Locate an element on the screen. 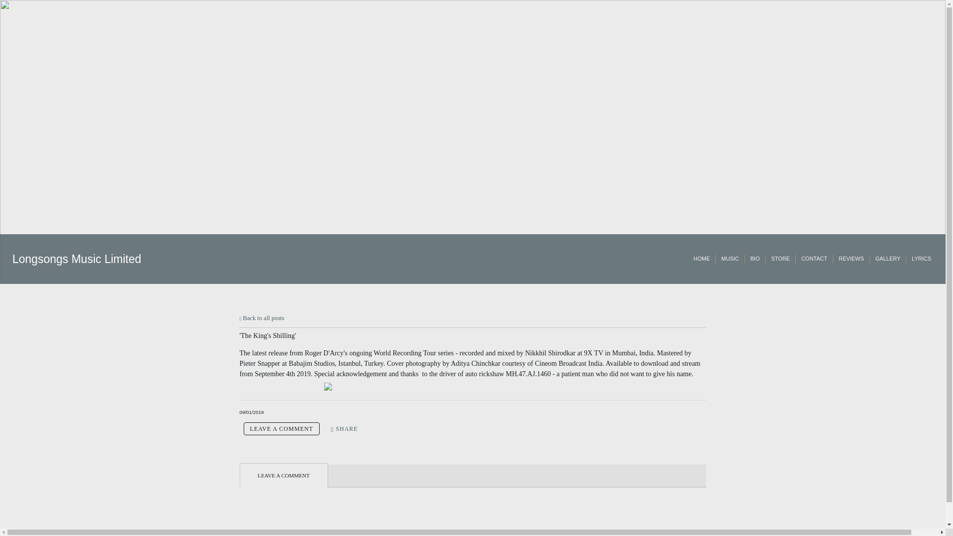  HOME is located at coordinates (702, 259).